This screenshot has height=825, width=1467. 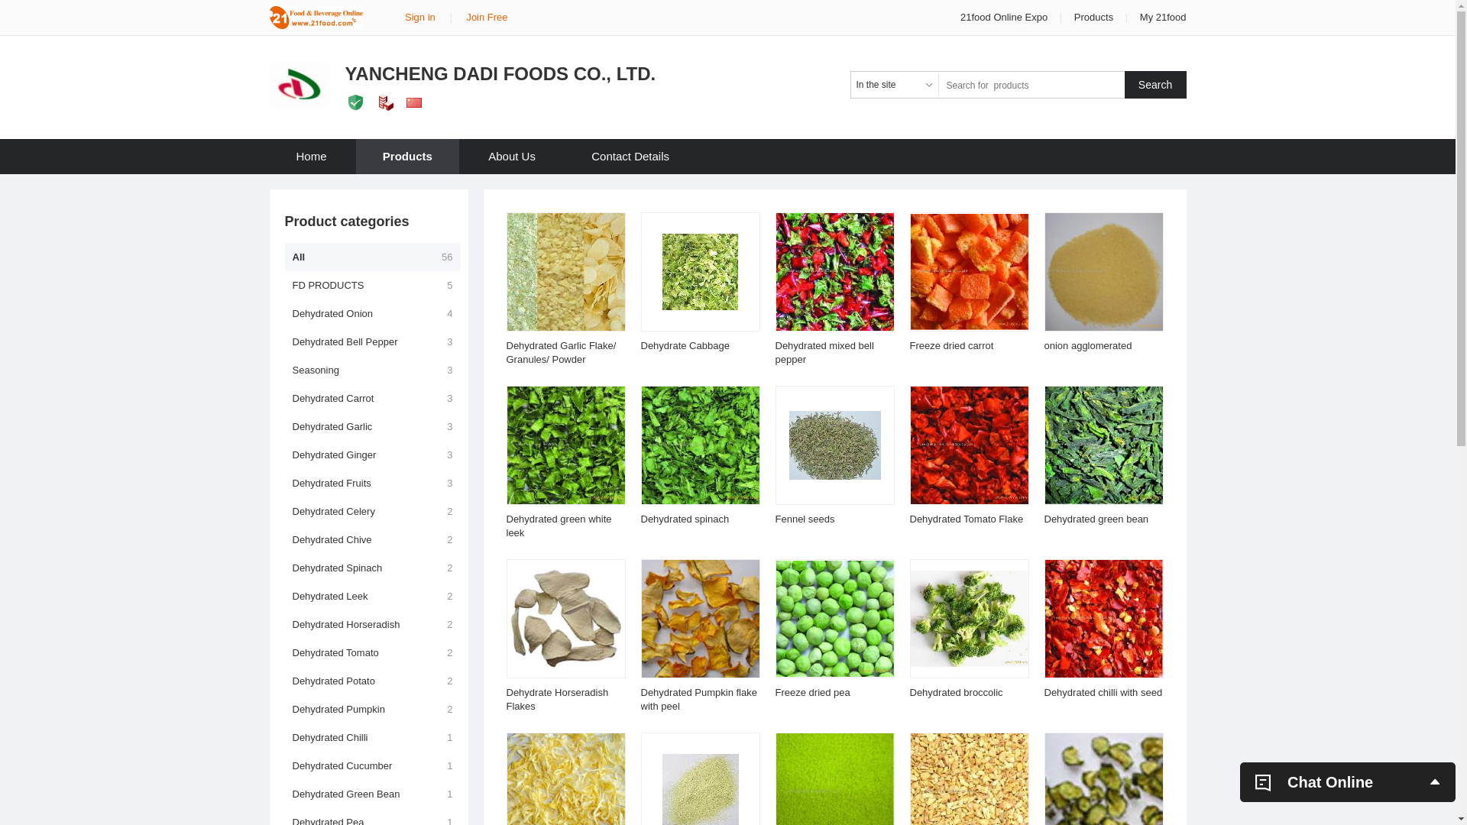 What do you see at coordinates (512, 157) in the screenshot?
I see `About Us` at bounding box center [512, 157].